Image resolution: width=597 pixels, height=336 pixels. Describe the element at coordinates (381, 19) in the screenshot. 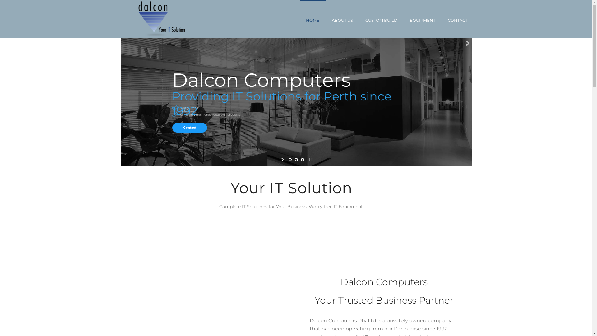

I see `CUSTOM BUILD` at that location.